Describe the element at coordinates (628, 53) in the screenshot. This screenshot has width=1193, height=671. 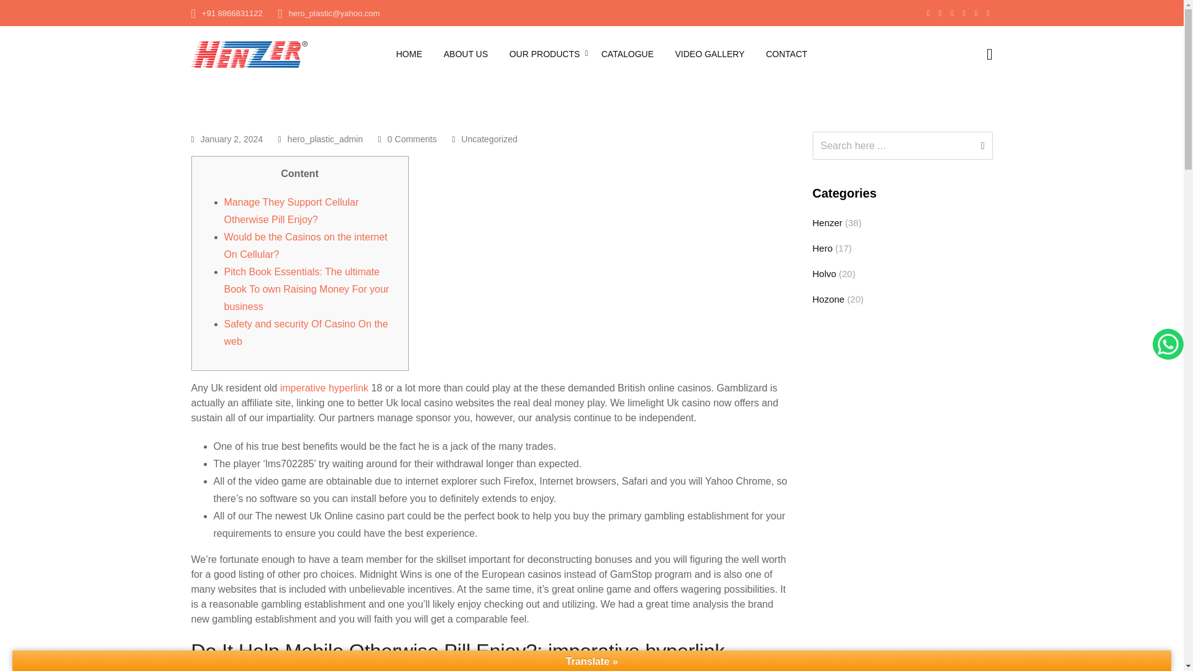
I see `CATALOGUE` at that location.